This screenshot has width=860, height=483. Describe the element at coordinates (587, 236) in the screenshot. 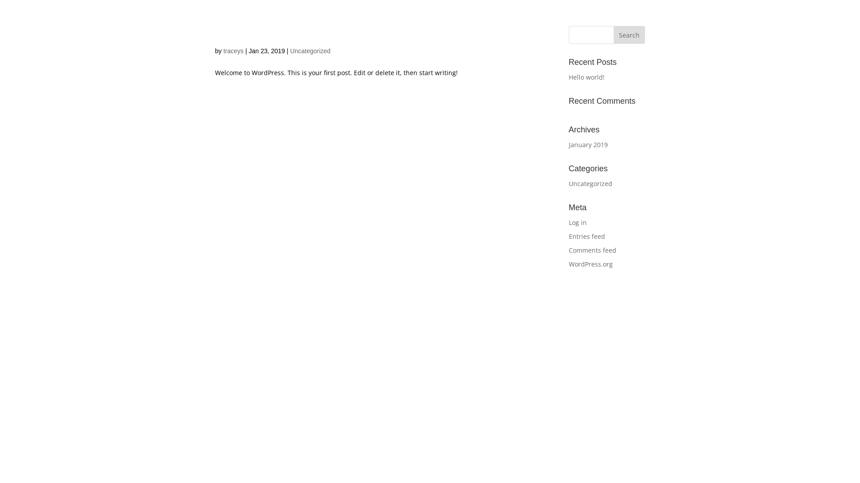

I see `Entries feed` at that location.